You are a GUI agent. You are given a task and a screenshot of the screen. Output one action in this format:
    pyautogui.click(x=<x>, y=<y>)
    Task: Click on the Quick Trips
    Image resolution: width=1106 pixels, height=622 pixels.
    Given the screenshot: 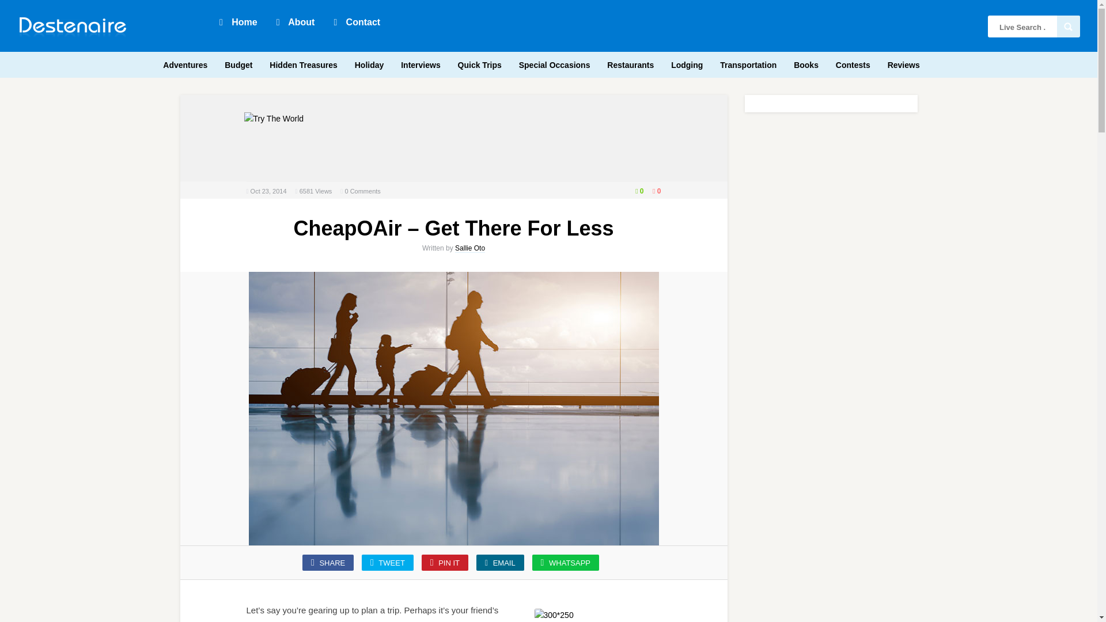 What is the action you would take?
    pyautogui.click(x=480, y=63)
    